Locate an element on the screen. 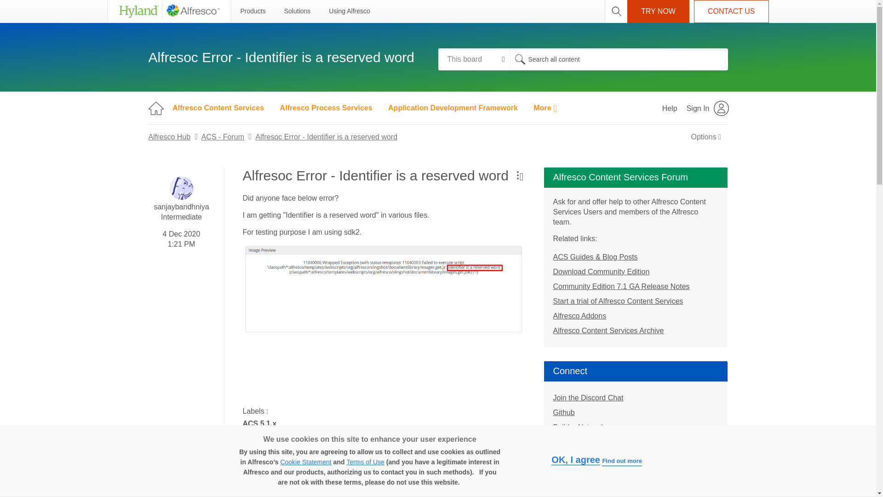 The height and width of the screenshot is (497, 883). Posted on is located at coordinates (181, 237).